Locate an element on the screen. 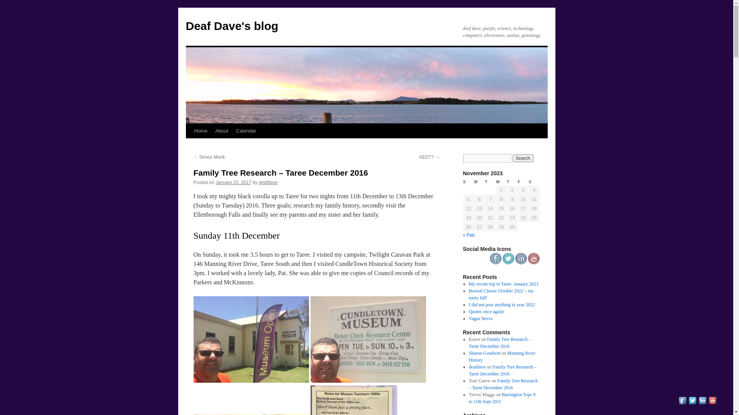 The height and width of the screenshot is (415, 739). Calendar is located at coordinates (246, 131).